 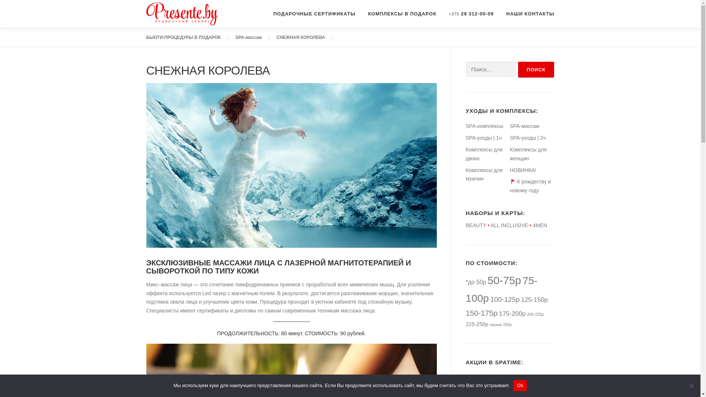 I want to click on +375 29 312-00-09, so click(x=471, y=14).